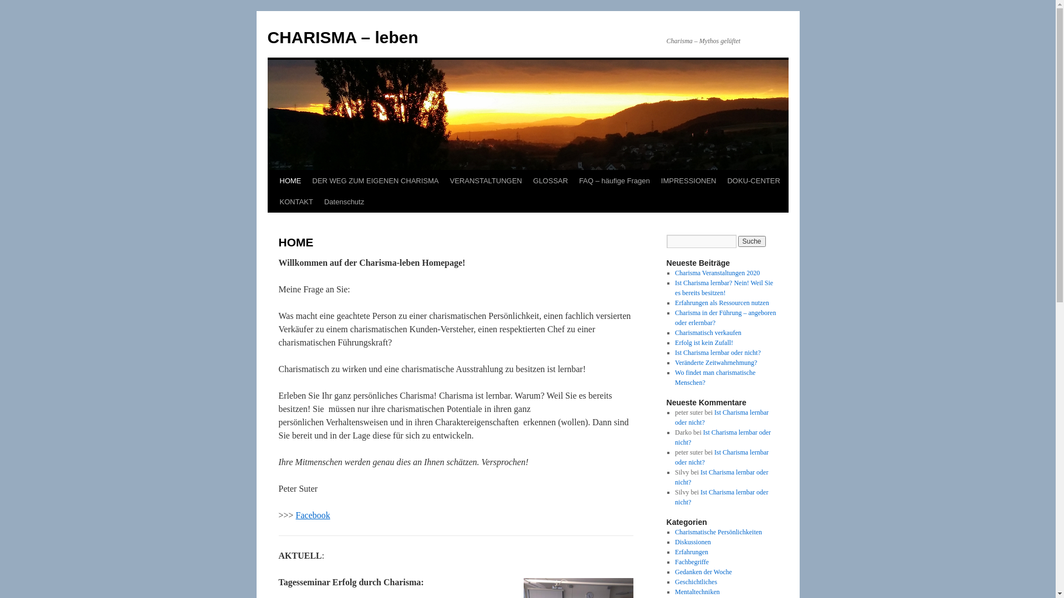 The image size is (1064, 598). What do you see at coordinates (724, 288) in the screenshot?
I see `Ist Charisma lernbar? Nein! Weil Sie es bereits besitzen!` at bounding box center [724, 288].